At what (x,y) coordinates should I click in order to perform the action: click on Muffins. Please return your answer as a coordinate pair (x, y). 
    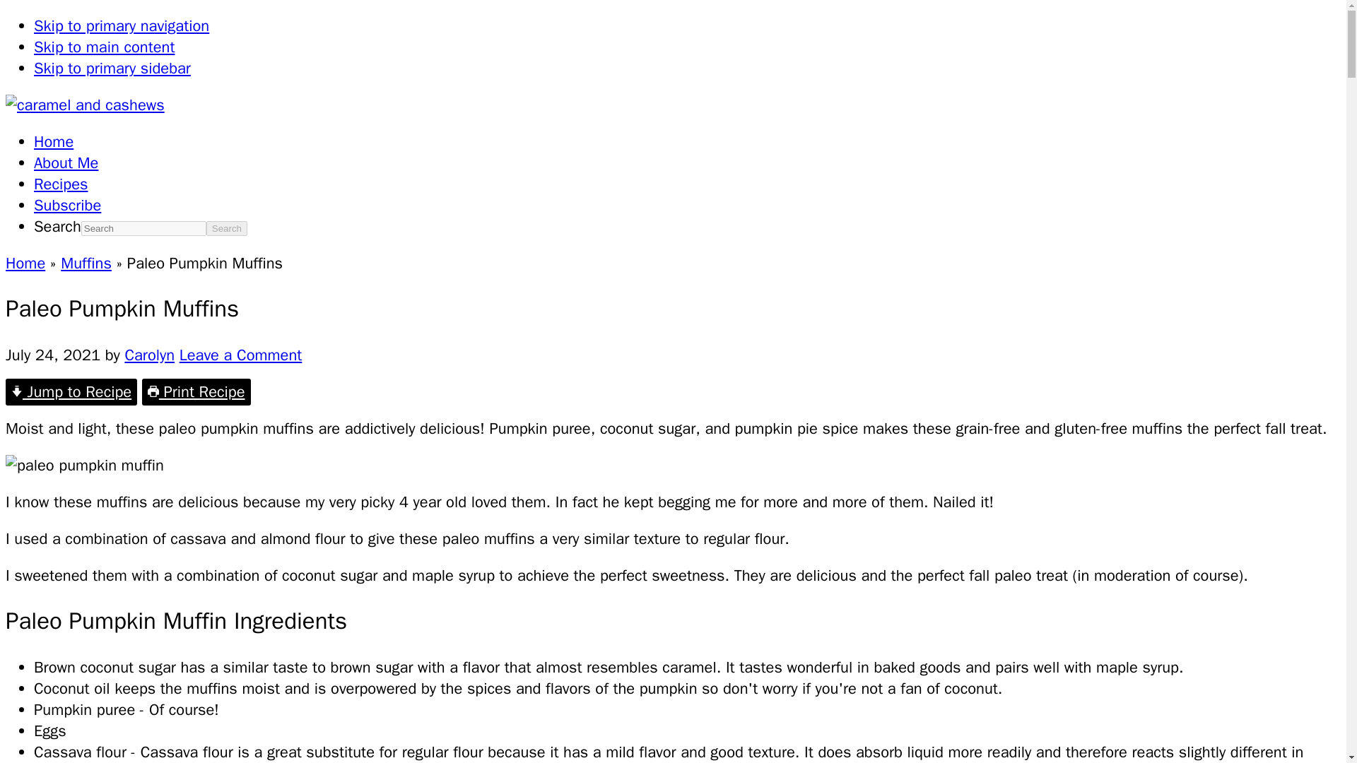
    Looking at the image, I should click on (86, 263).